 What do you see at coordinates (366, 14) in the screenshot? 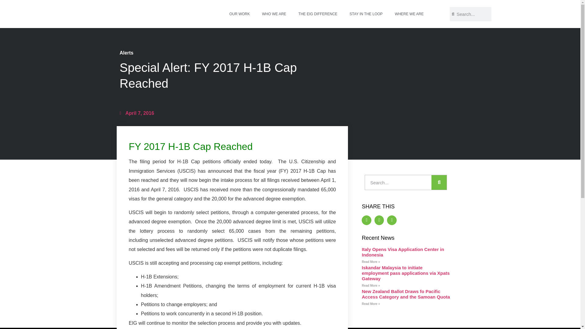
I see `STAY IN THE LOOP` at bounding box center [366, 14].